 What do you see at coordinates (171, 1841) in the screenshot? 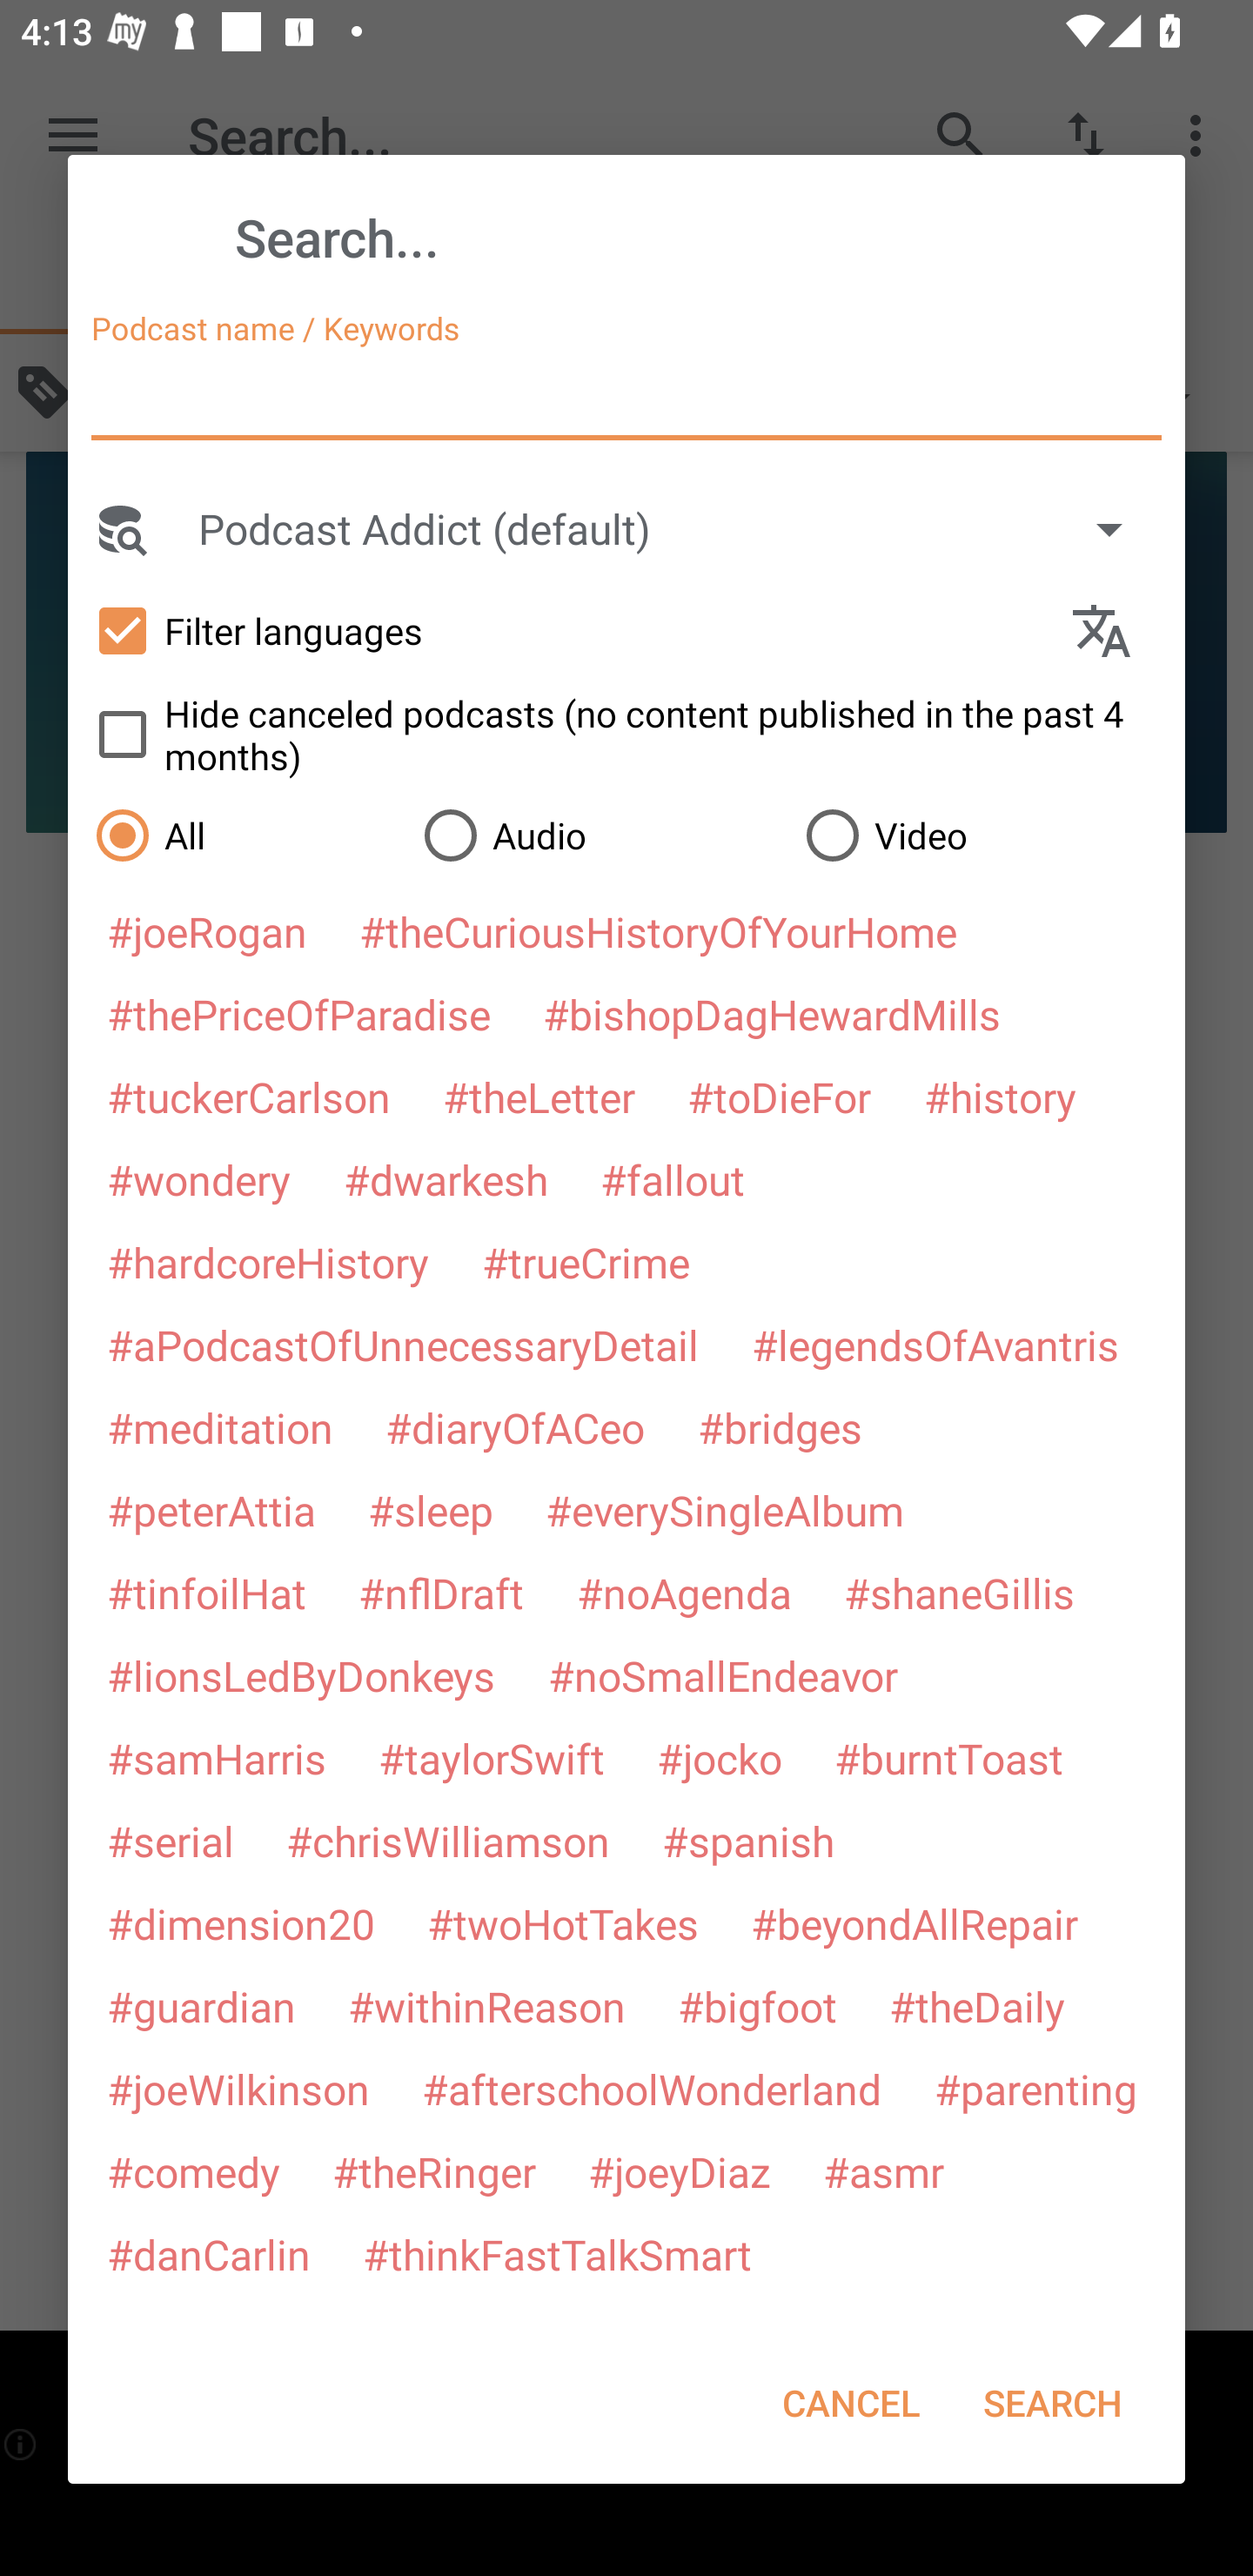
I see `#serial` at bounding box center [171, 1841].